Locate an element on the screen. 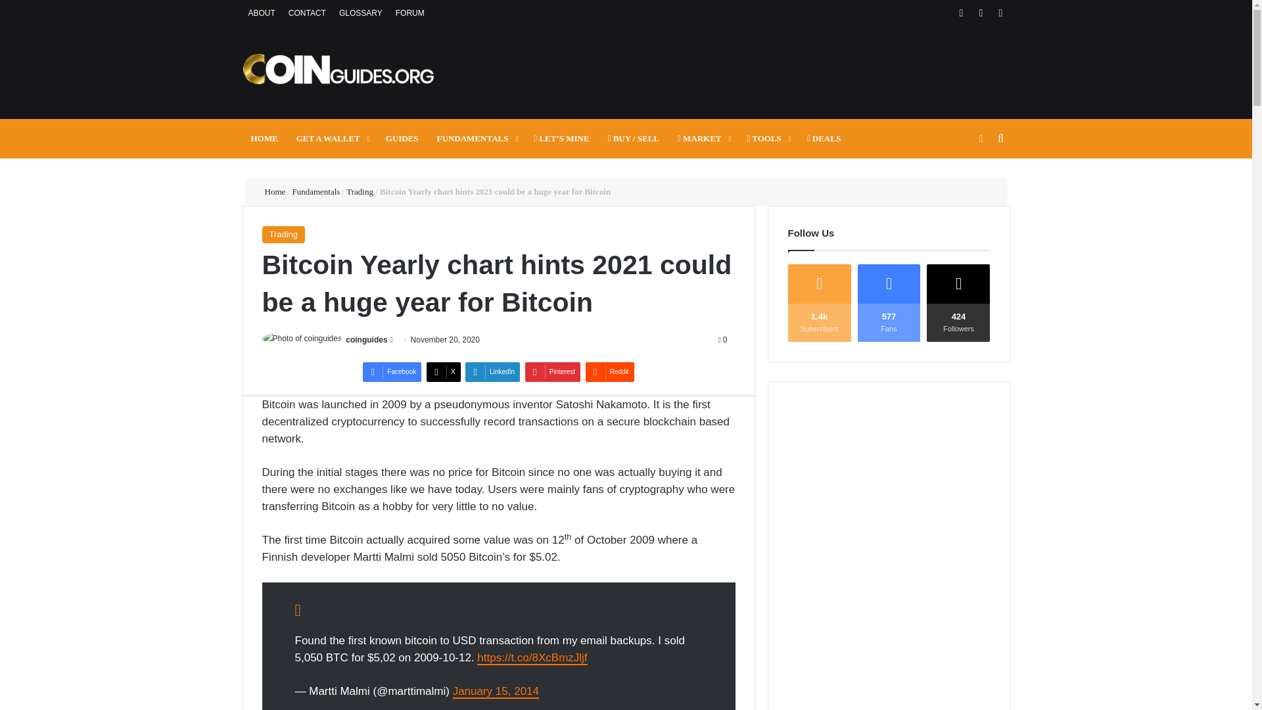 Image resolution: width=1262 pixels, height=710 pixels. CONTACT is located at coordinates (307, 13).